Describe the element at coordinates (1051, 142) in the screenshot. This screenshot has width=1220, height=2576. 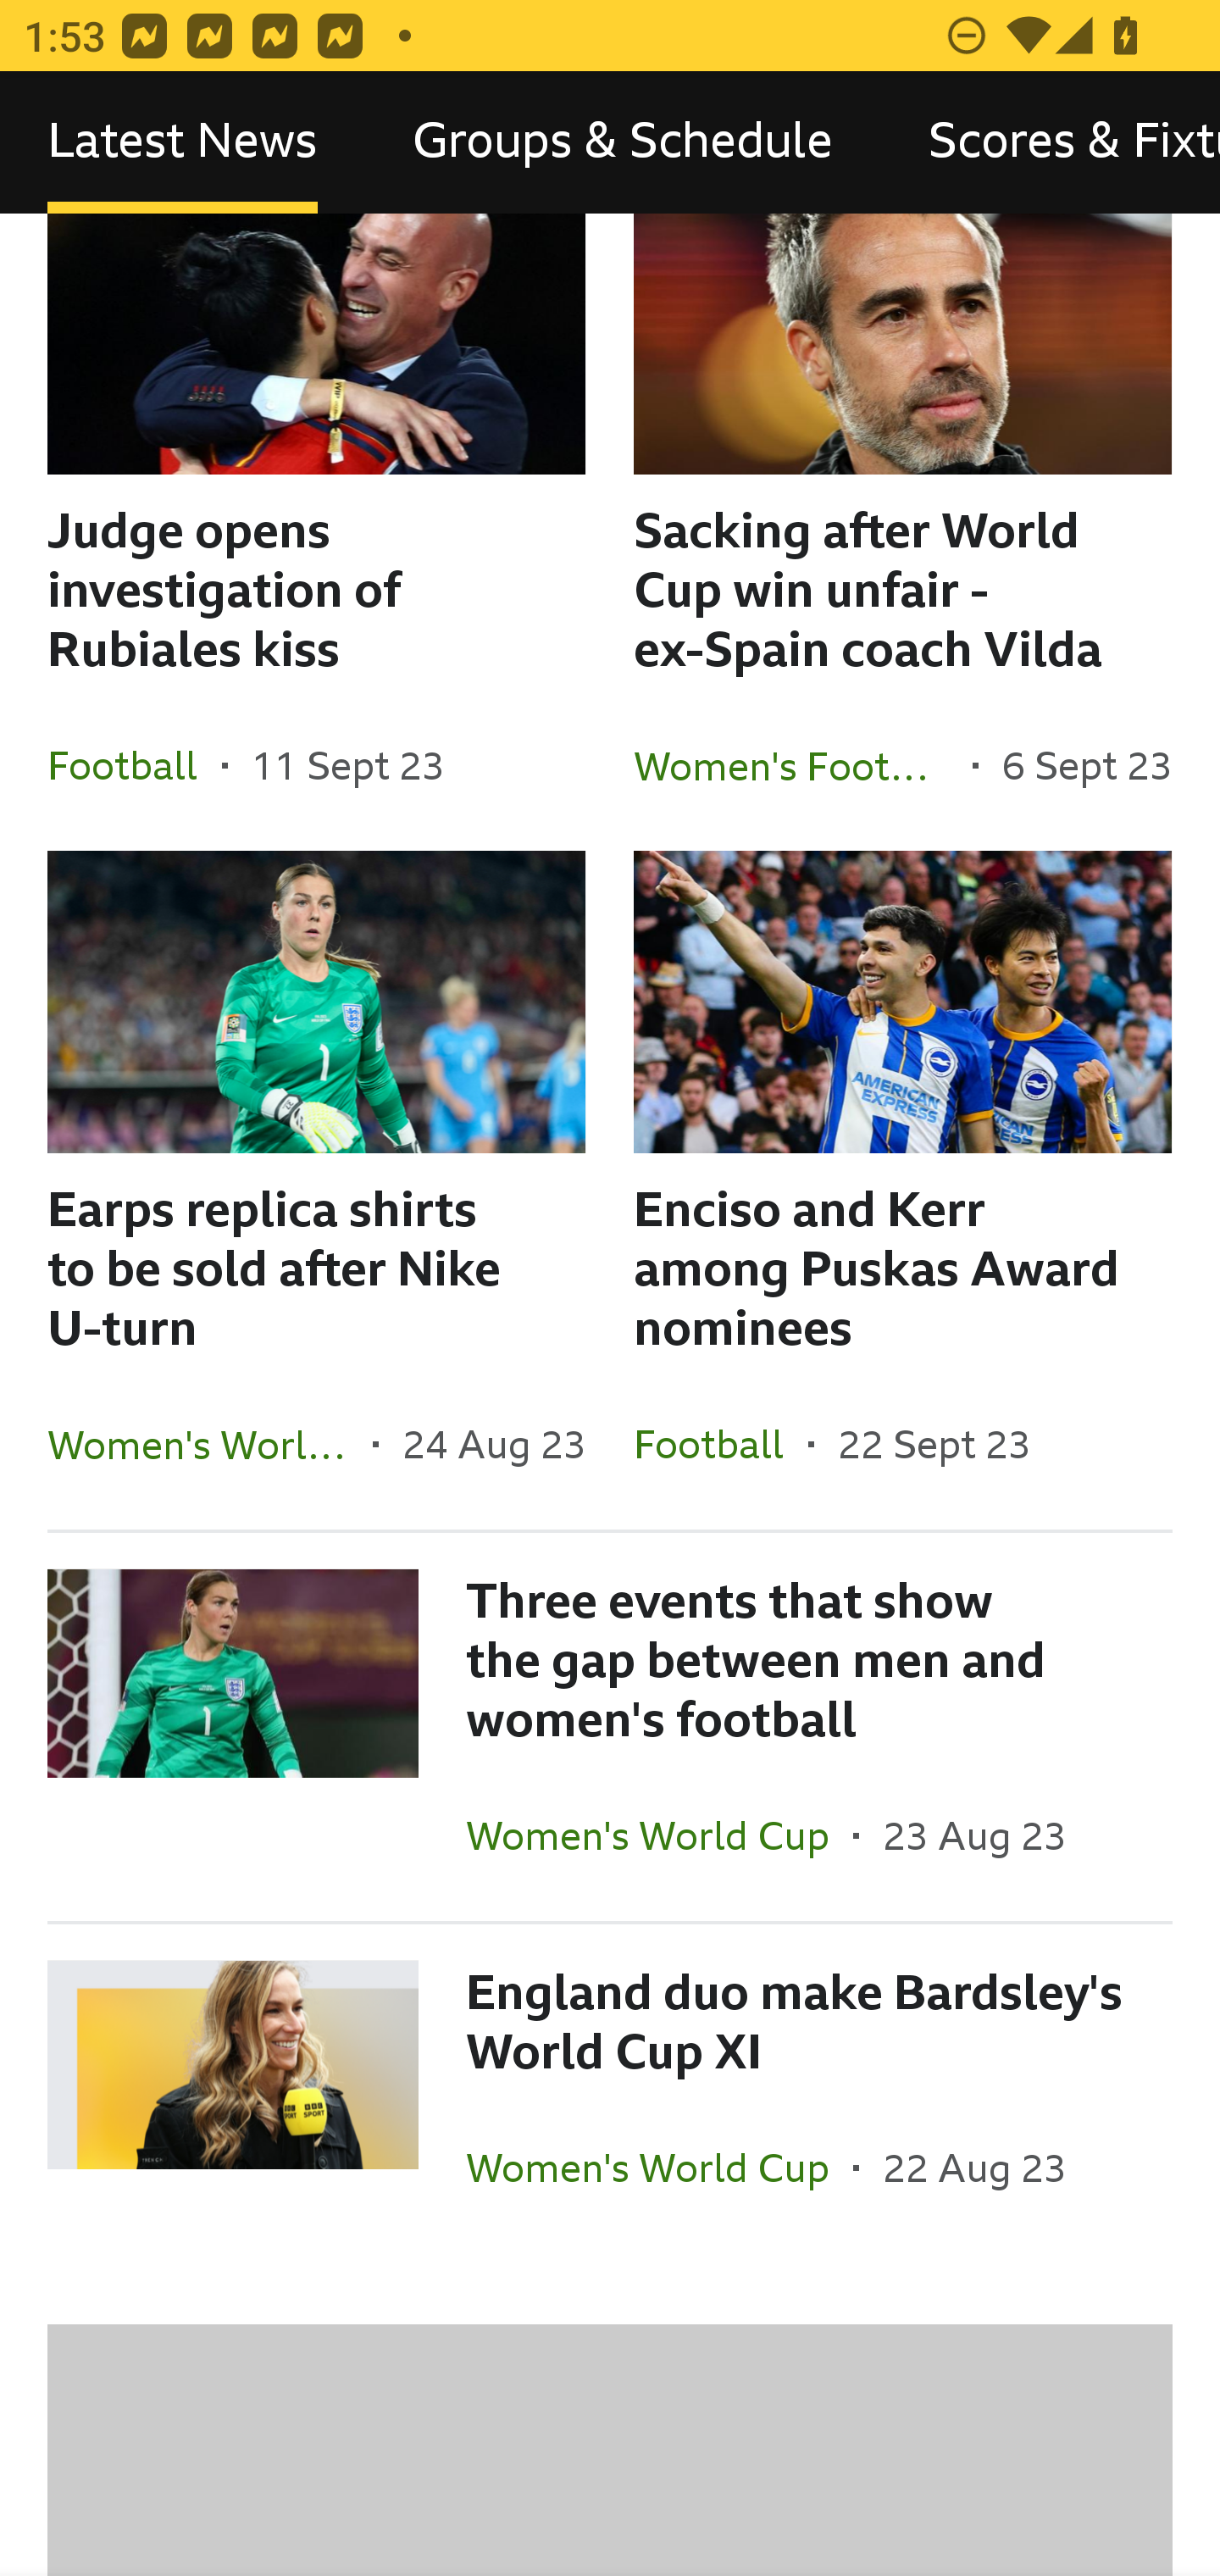
I see `Scores & Fixtures` at that location.